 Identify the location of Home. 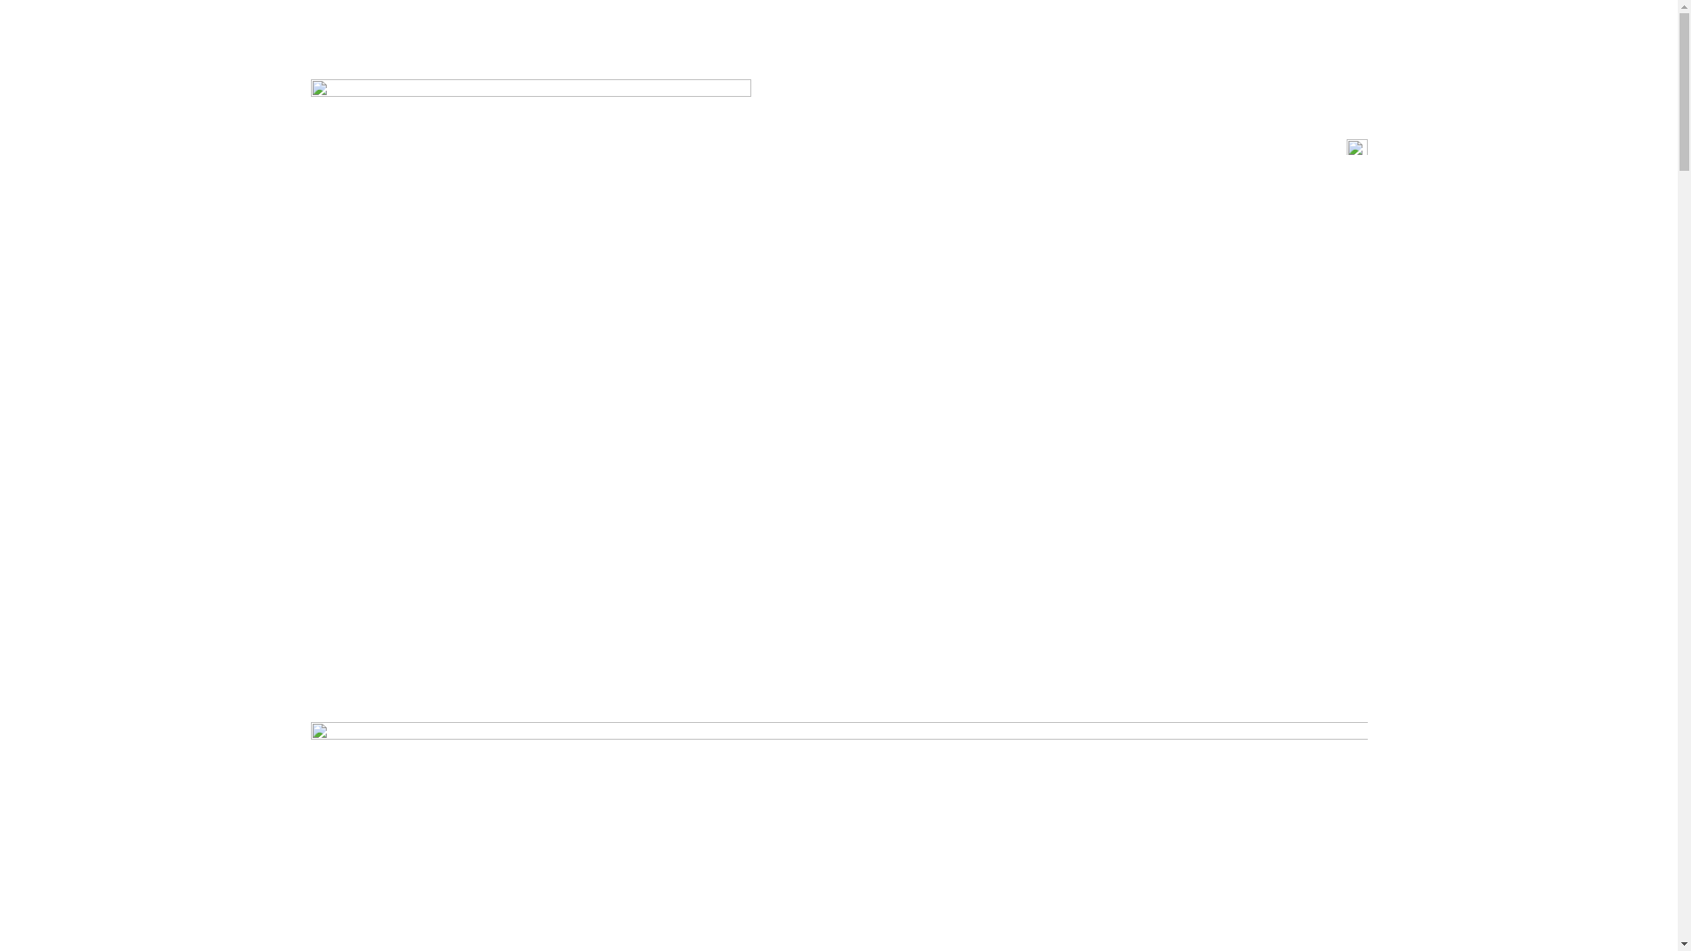
(984, 147).